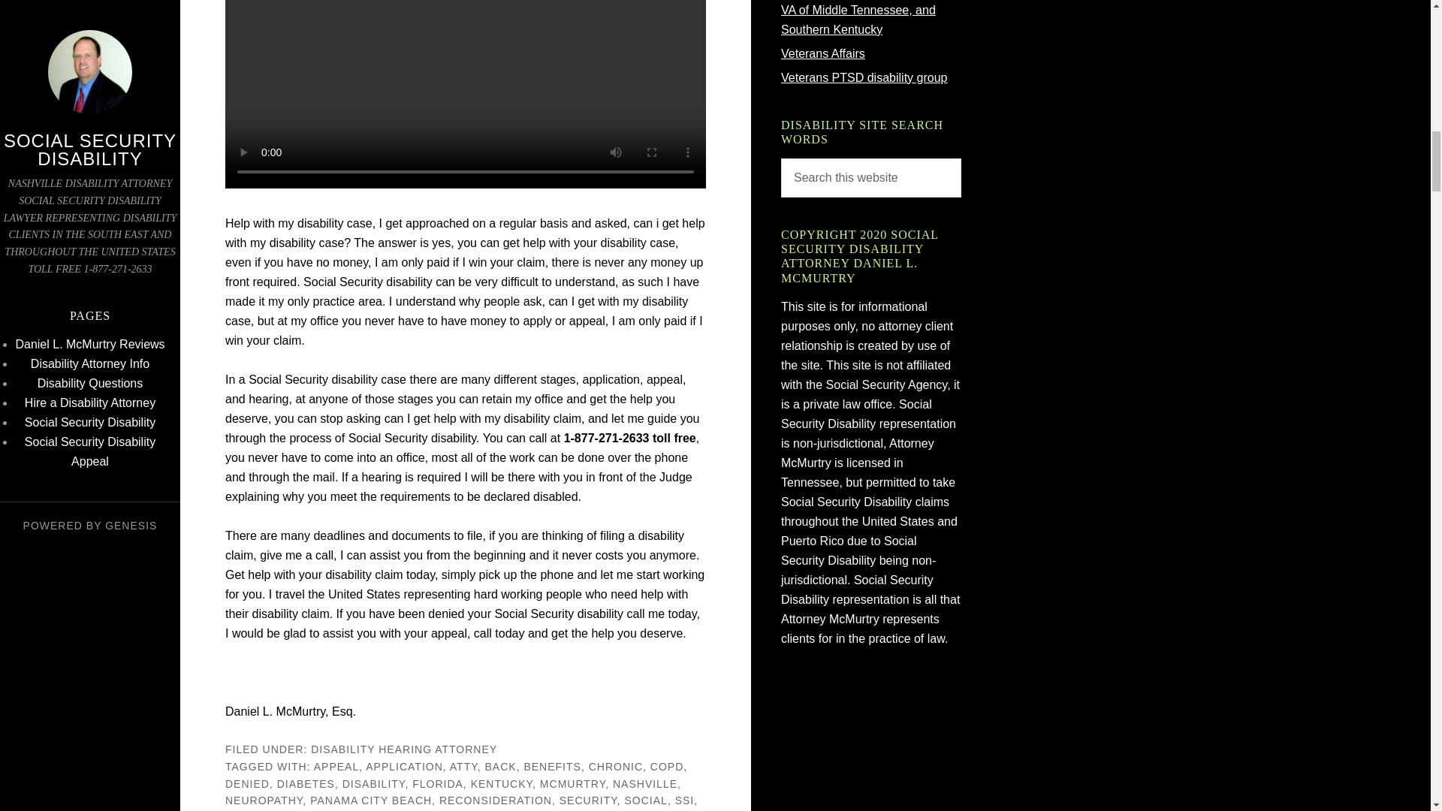 This screenshot has height=811, width=1442. Describe the element at coordinates (404, 749) in the screenshot. I see `DISABILITY HEARING ATTORNEY` at that location.